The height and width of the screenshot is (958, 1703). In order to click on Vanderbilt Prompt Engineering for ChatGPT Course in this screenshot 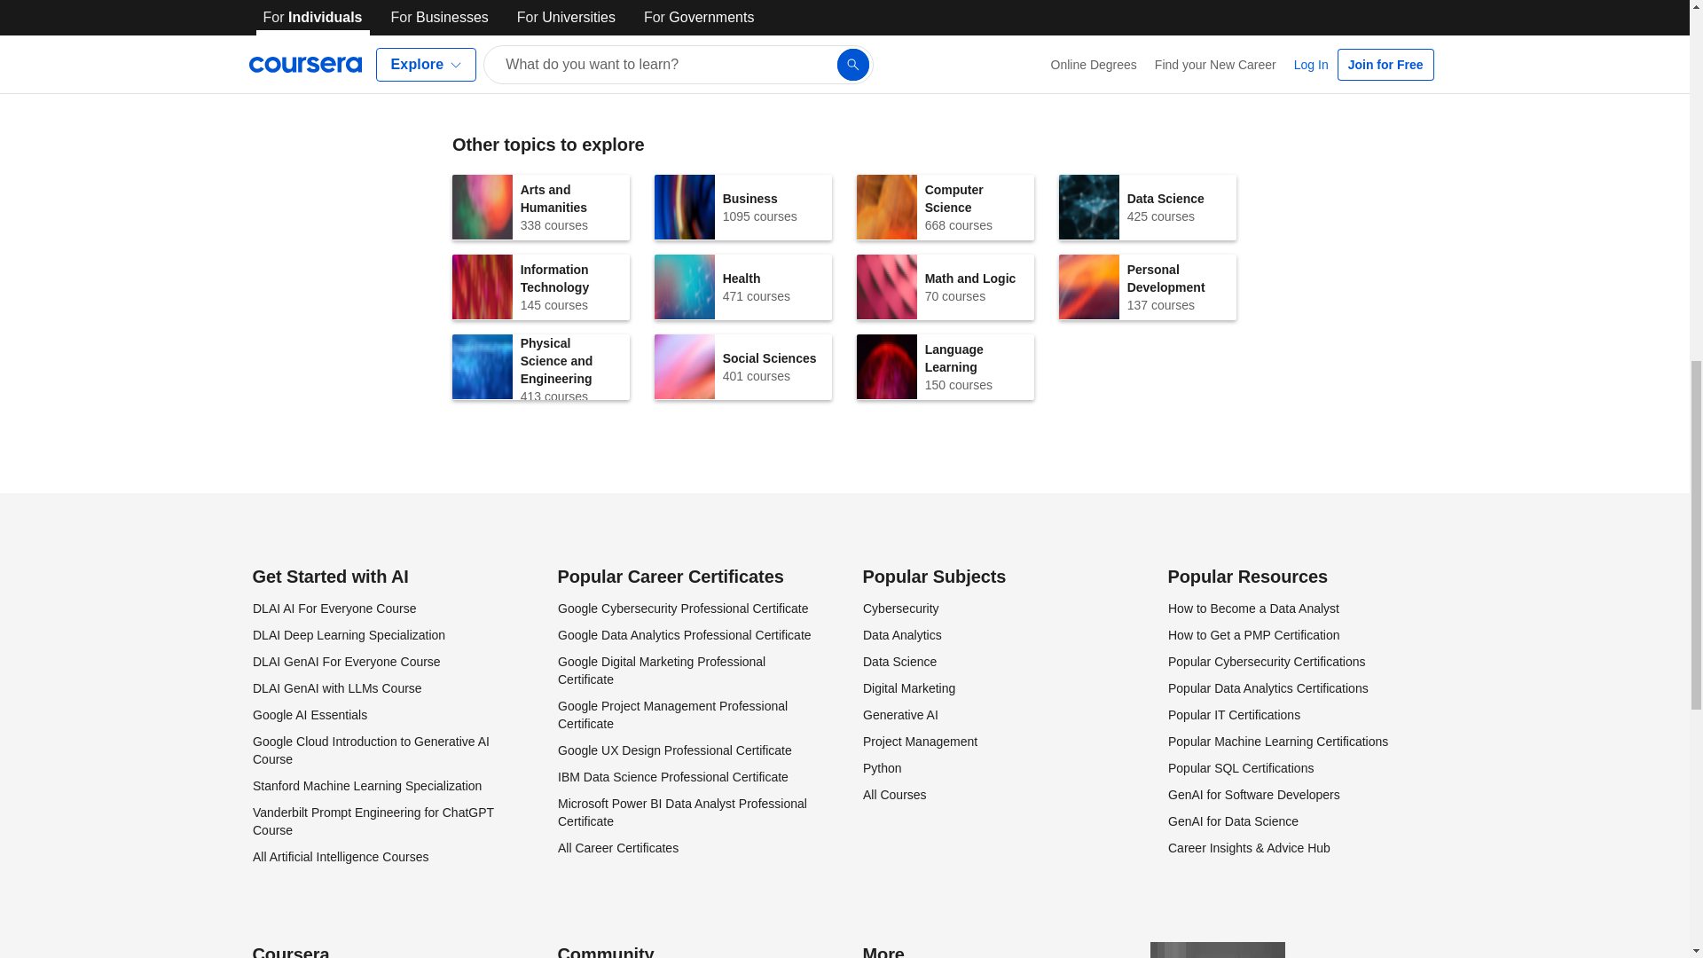, I will do `click(1148, 287)`.